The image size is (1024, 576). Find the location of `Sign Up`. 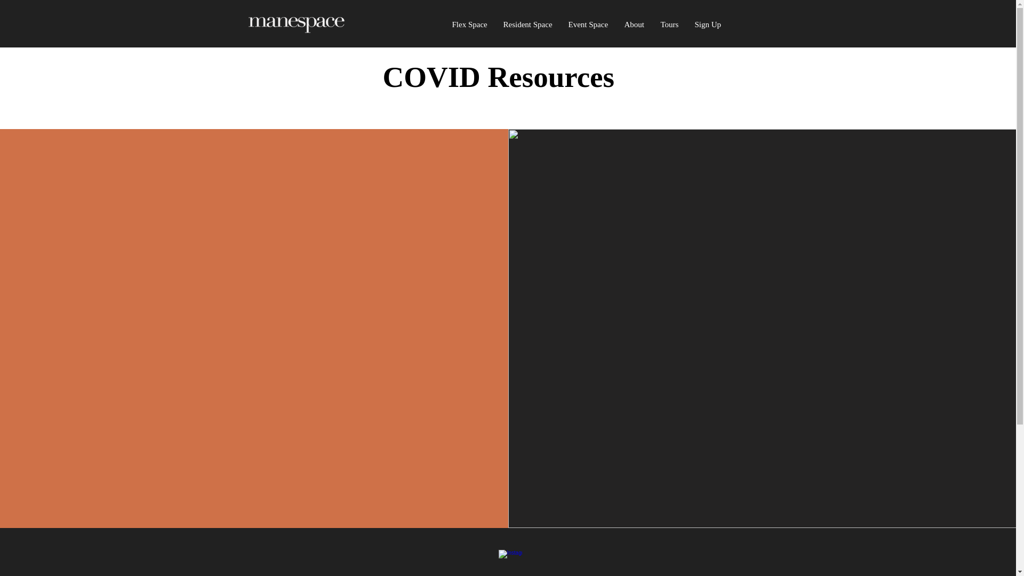

Sign Up is located at coordinates (708, 25).